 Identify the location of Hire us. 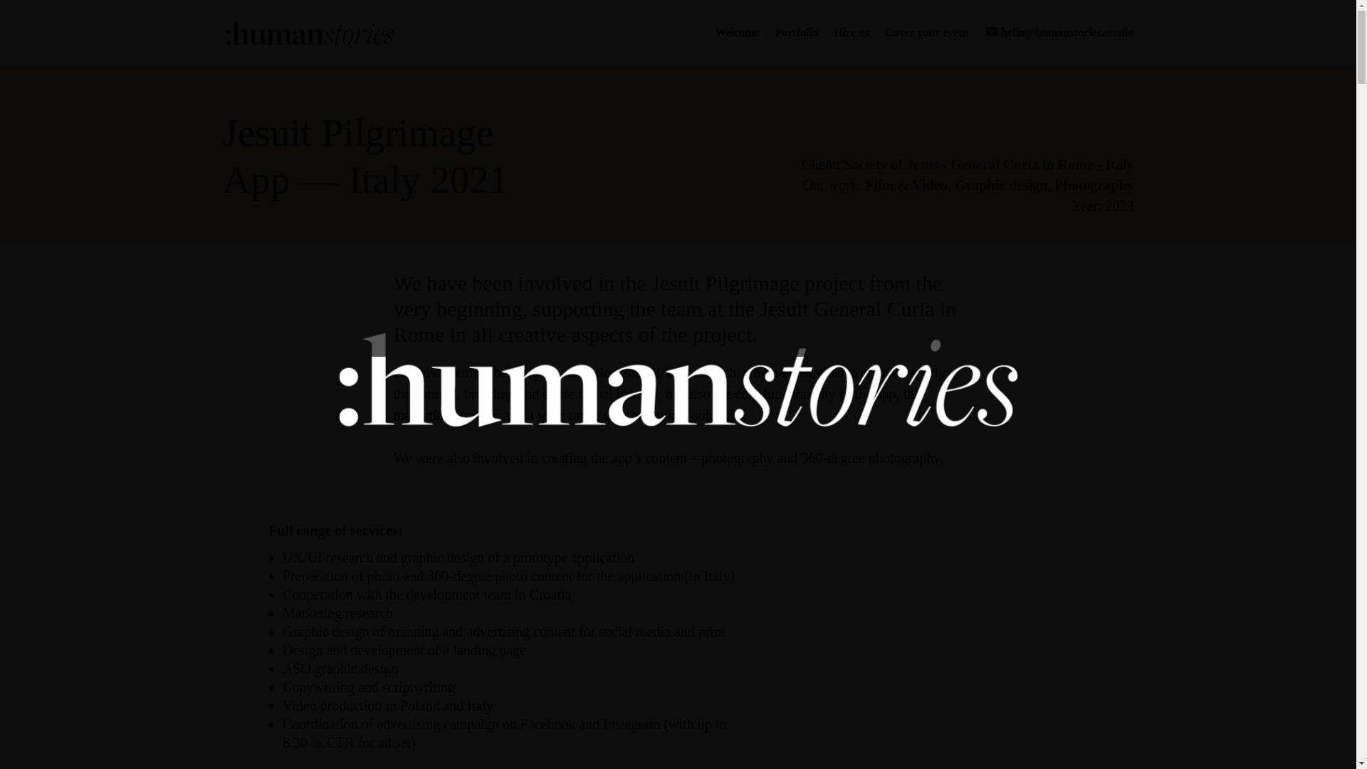
(852, 43).